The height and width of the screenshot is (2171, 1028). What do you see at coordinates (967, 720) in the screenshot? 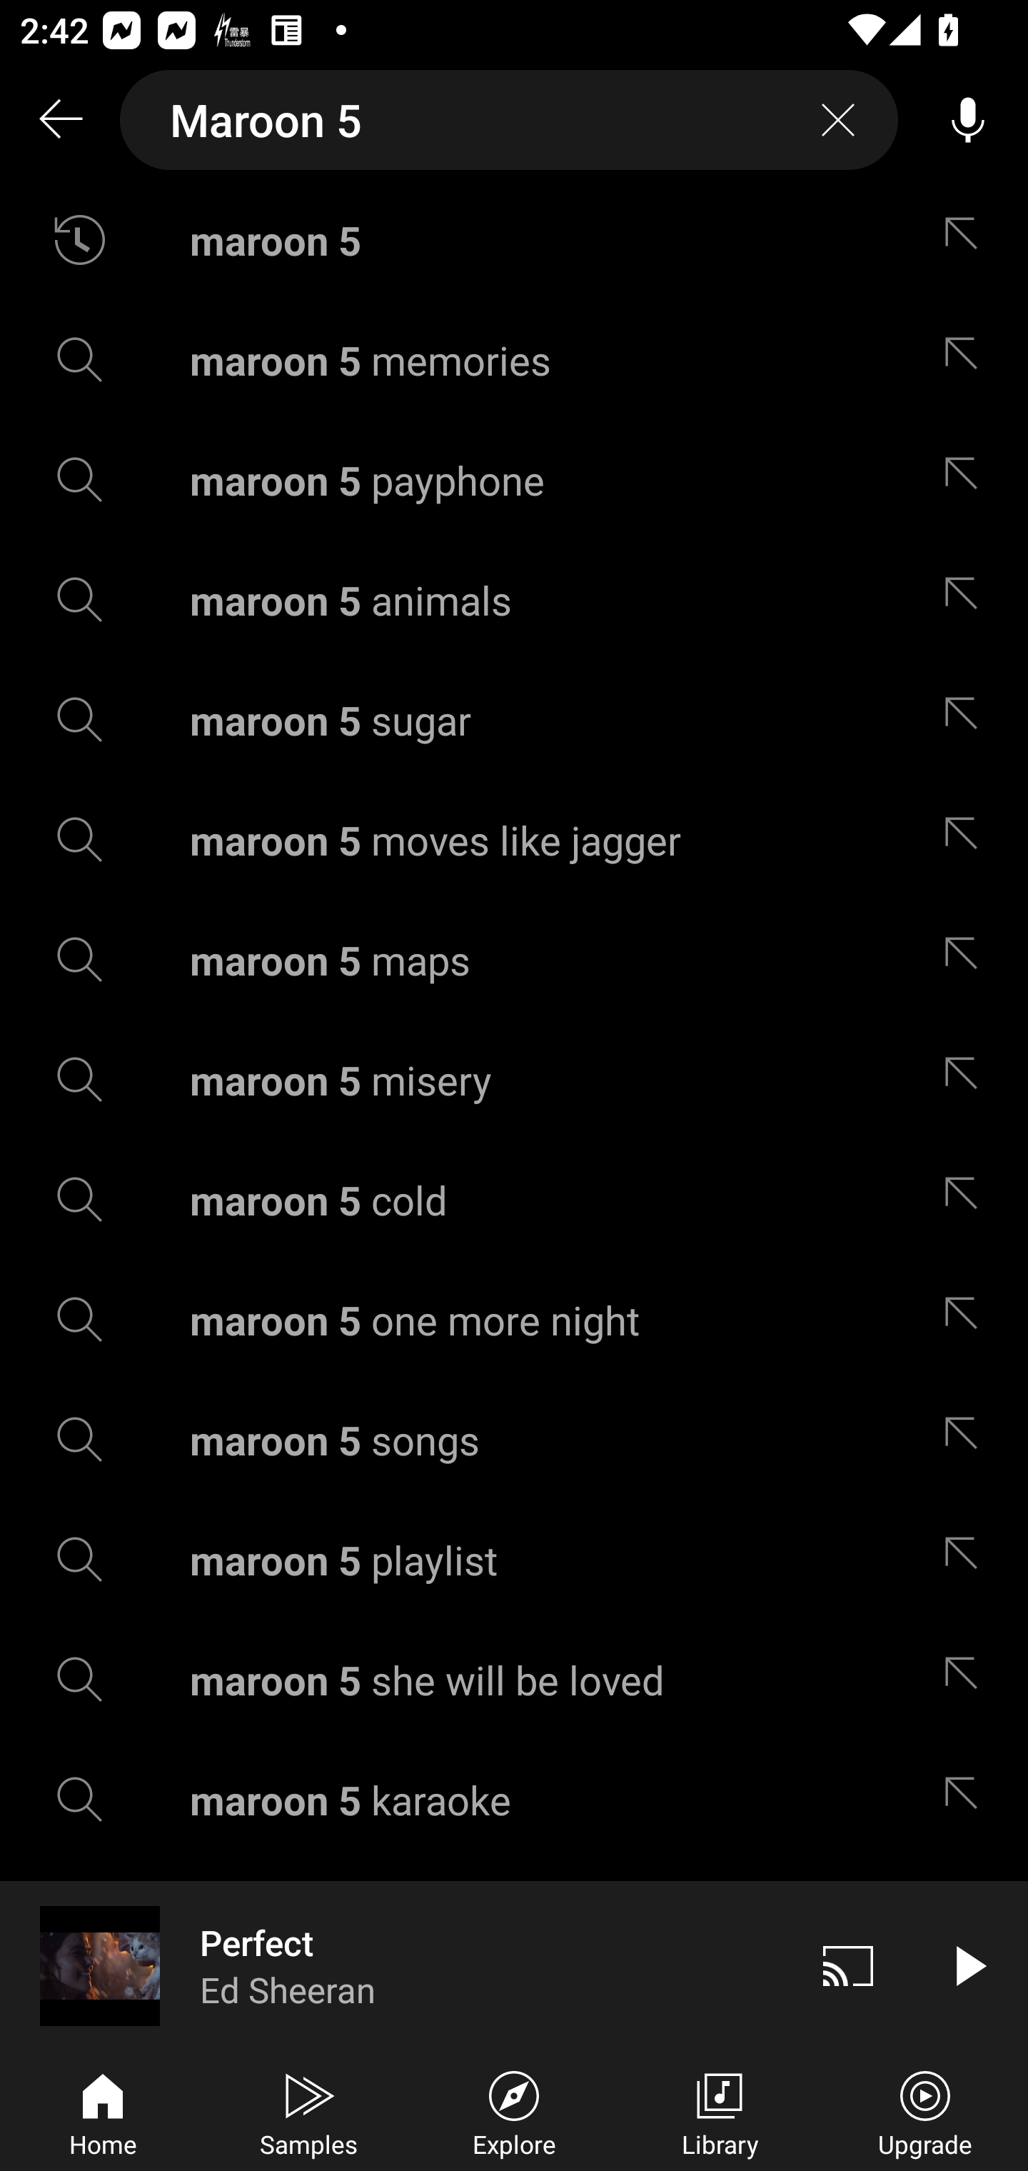
I see `Edit suggestion maroon 5 sugar` at bounding box center [967, 720].